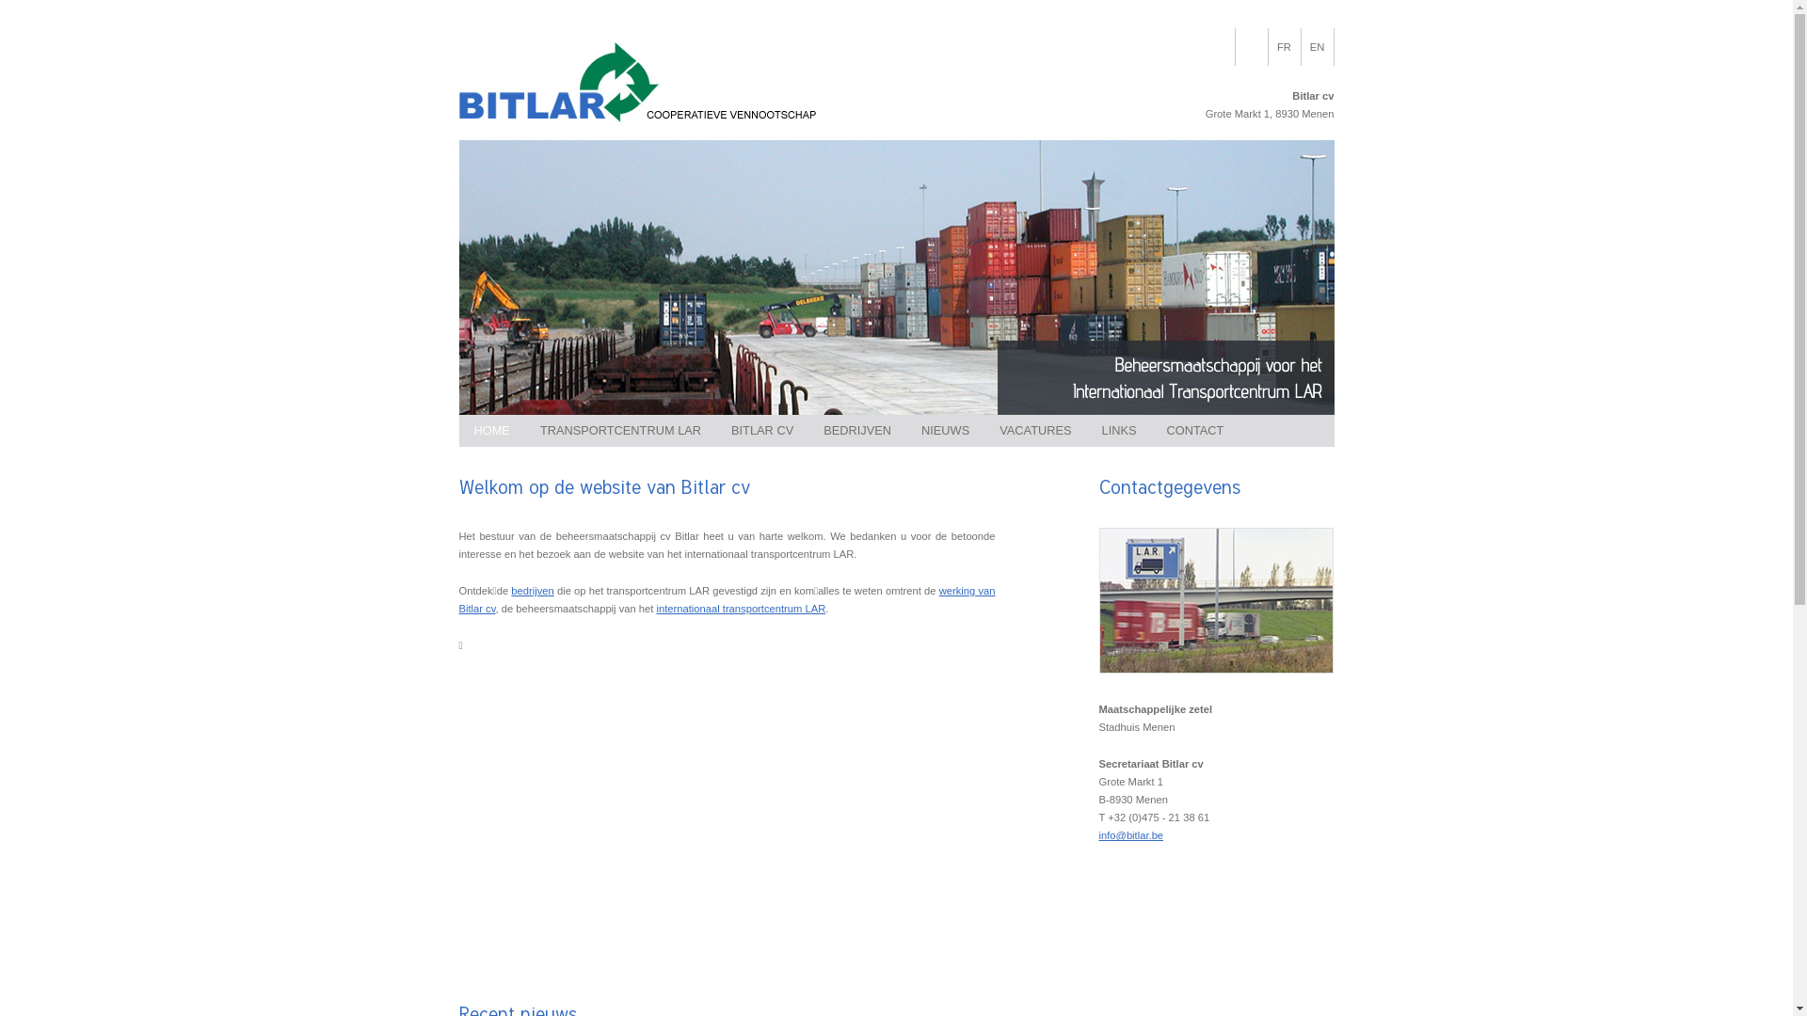 The height and width of the screenshot is (1016, 1807). I want to click on BITLAR CV, so click(762, 431).